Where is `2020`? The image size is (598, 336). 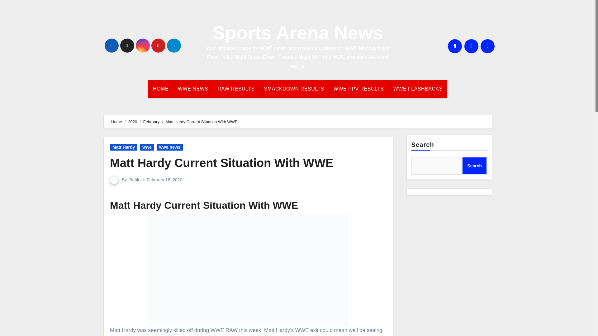 2020 is located at coordinates (132, 122).